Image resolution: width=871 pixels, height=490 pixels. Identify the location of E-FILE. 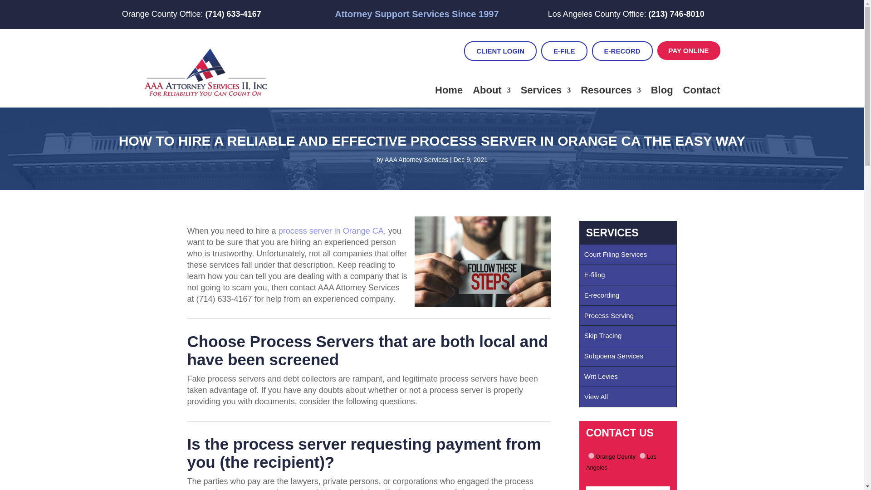
(564, 51).